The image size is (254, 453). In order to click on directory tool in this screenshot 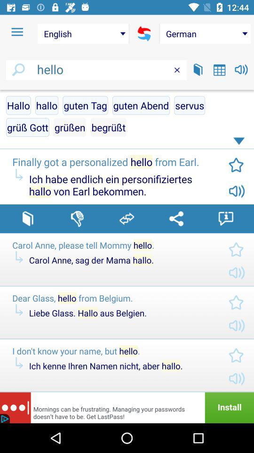, I will do `click(27, 218)`.